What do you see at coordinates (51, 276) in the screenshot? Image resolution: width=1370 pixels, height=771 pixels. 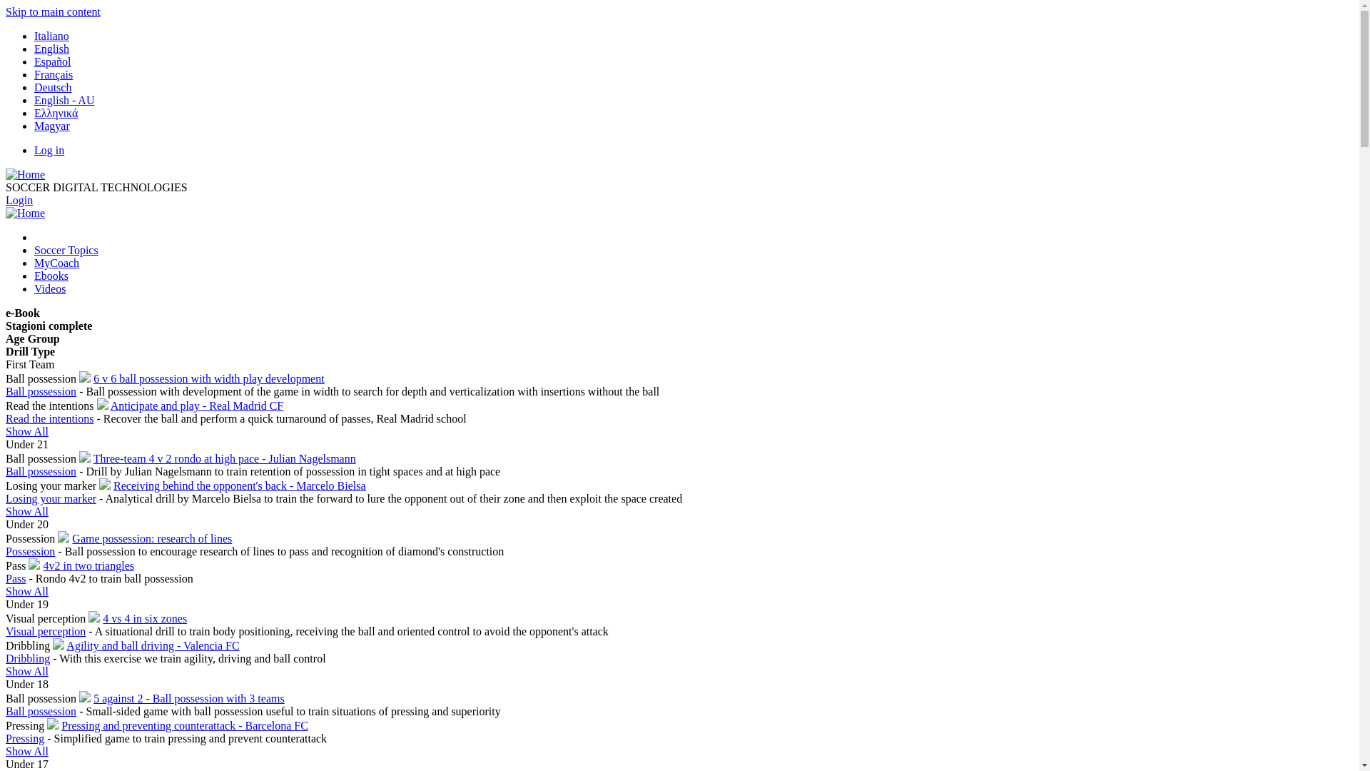 I see `Ebooks` at bounding box center [51, 276].